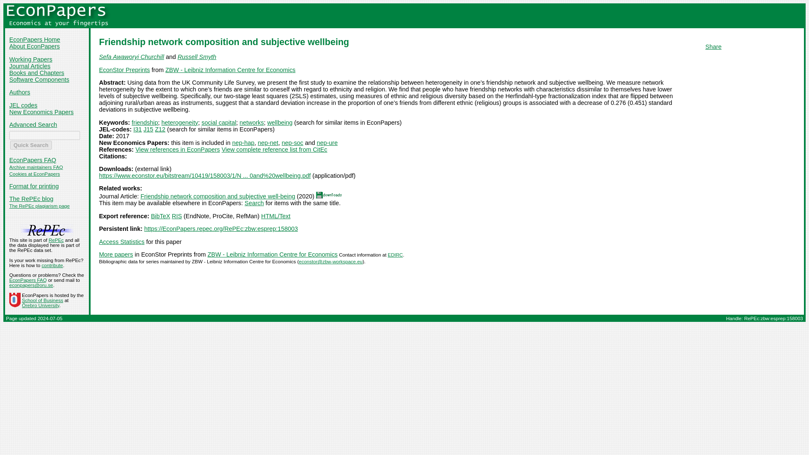  What do you see at coordinates (254, 203) in the screenshot?
I see `Search` at bounding box center [254, 203].